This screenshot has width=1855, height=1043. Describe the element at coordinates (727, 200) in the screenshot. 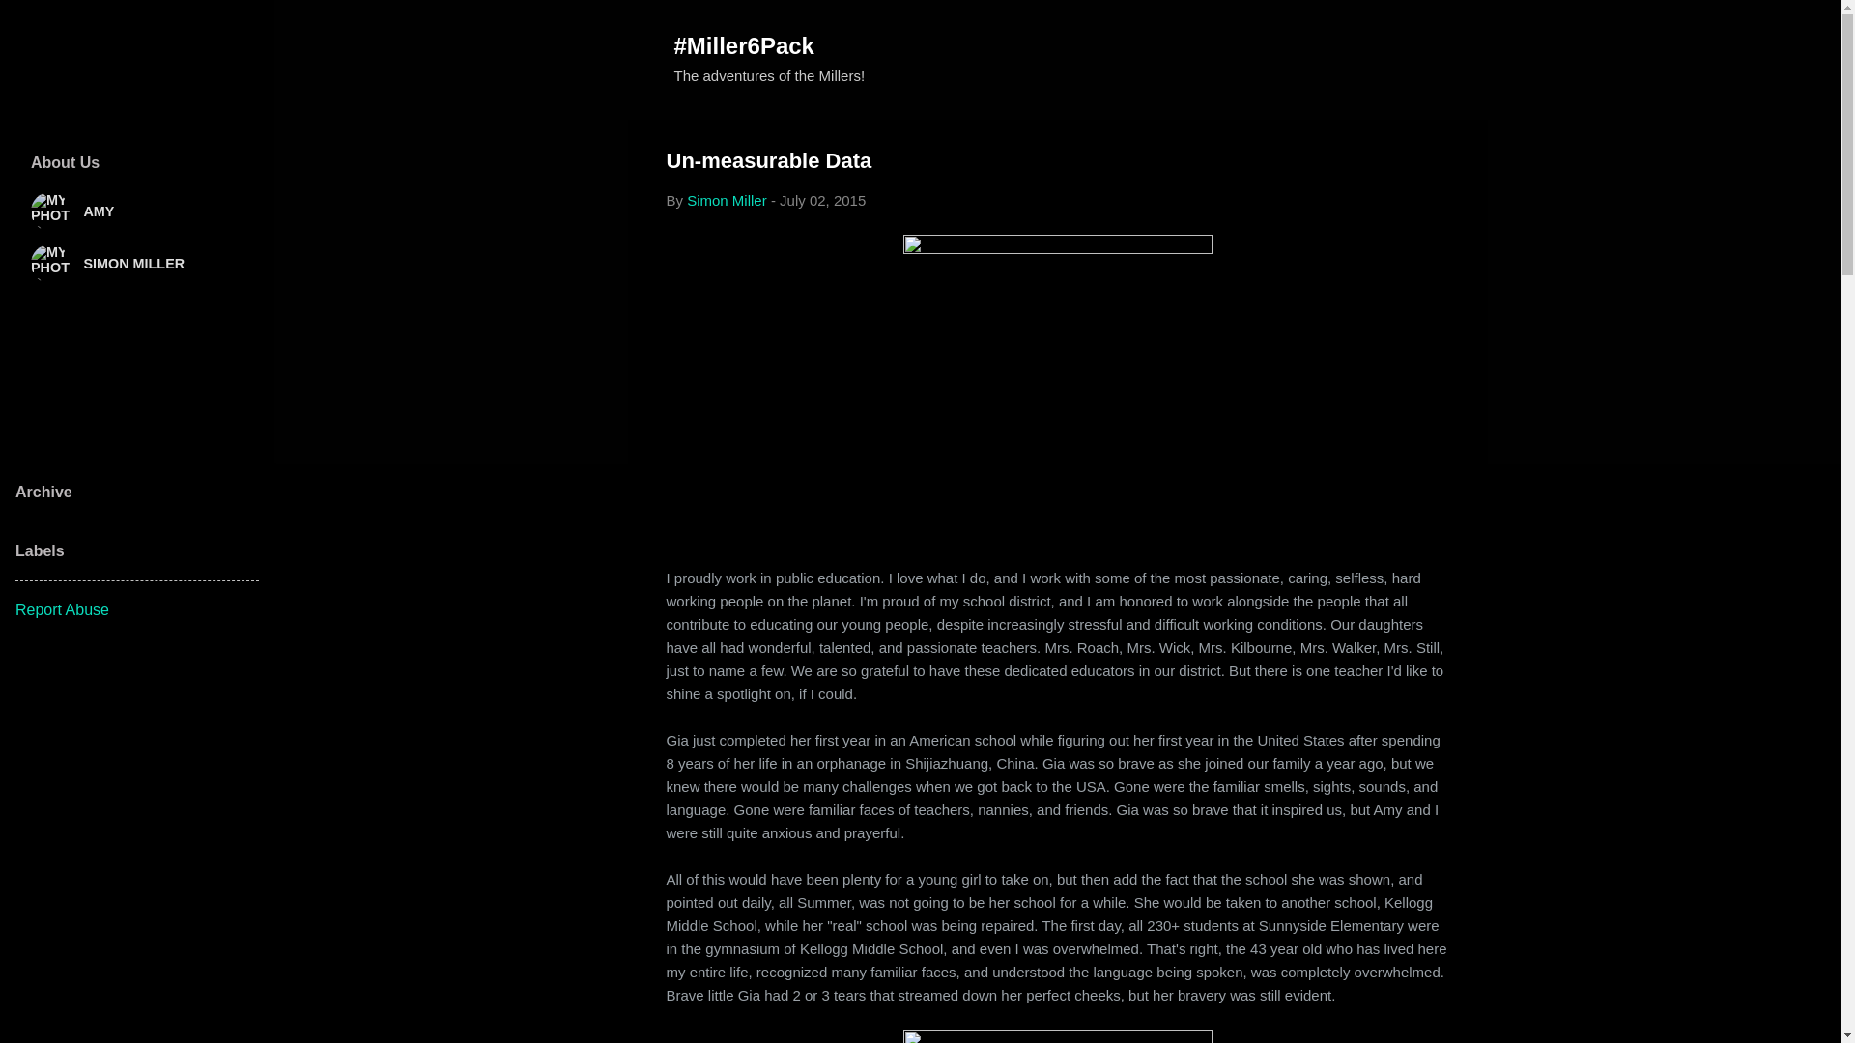

I see `Simon Miller` at that location.